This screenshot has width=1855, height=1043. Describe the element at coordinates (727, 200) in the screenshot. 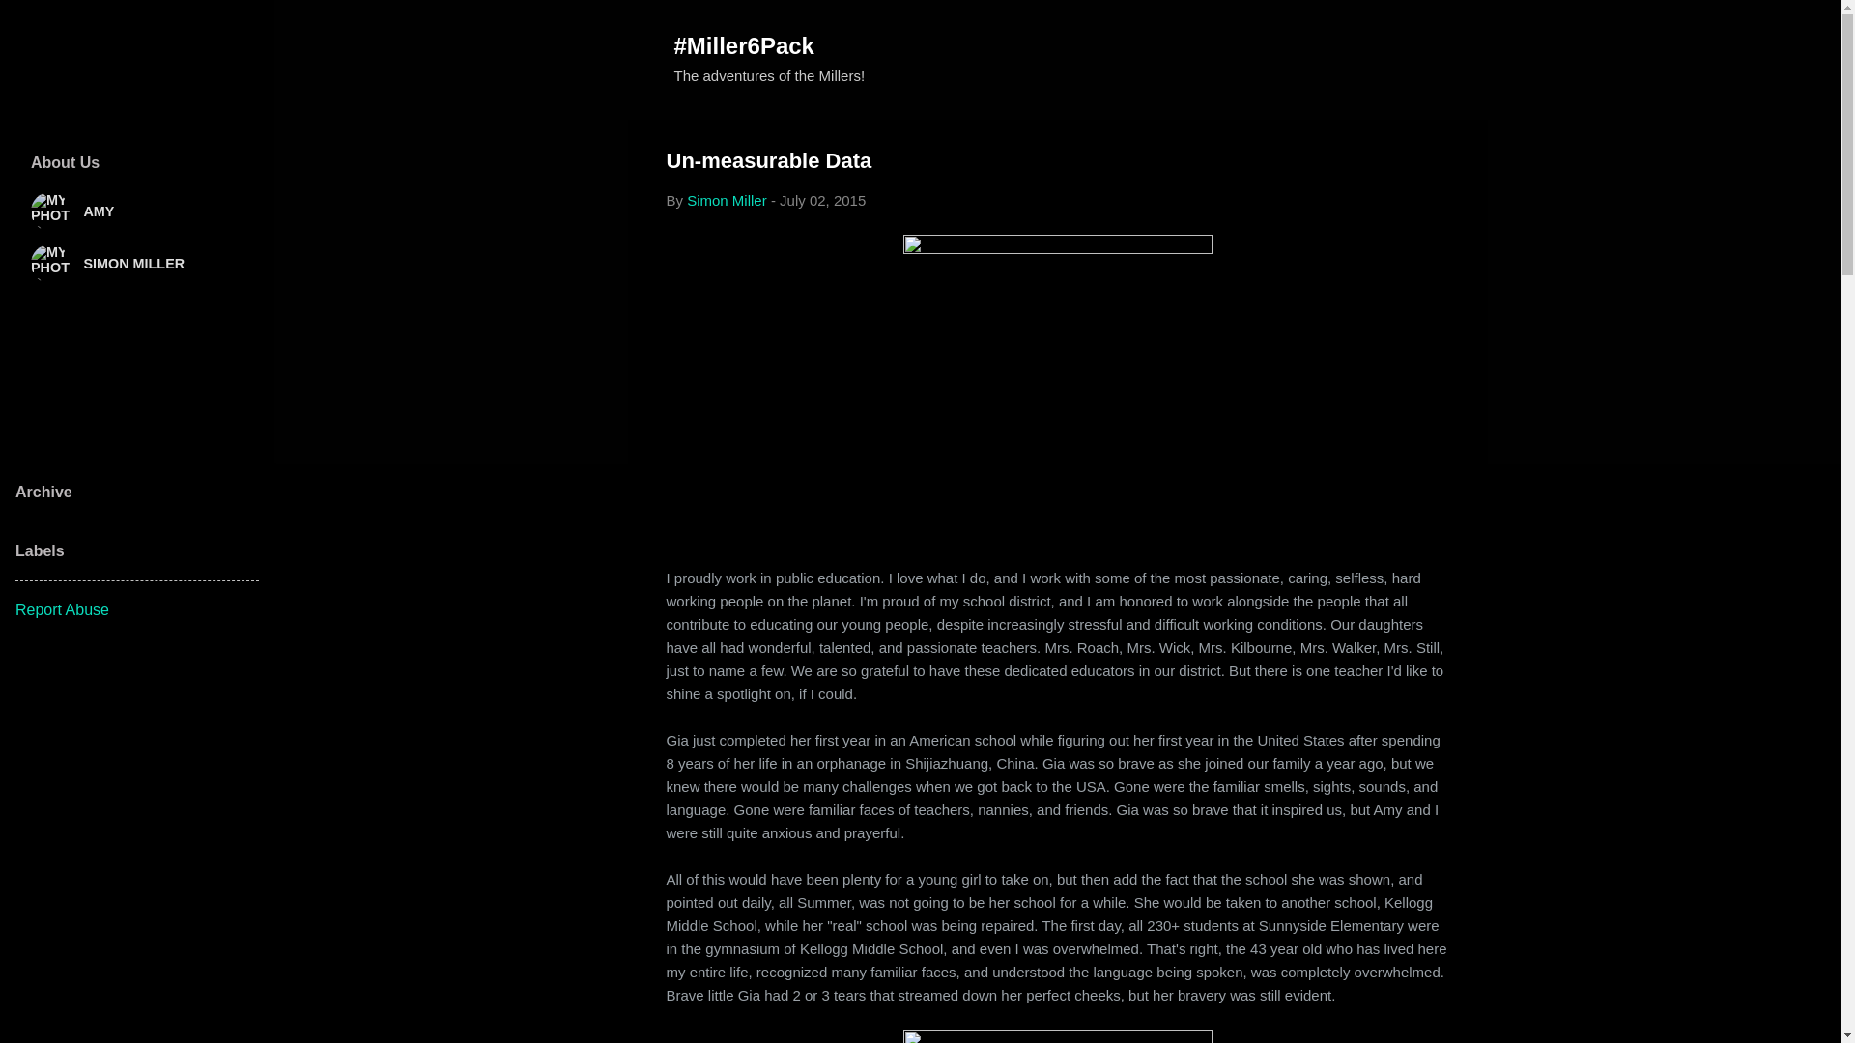

I see `Simon Miller` at that location.